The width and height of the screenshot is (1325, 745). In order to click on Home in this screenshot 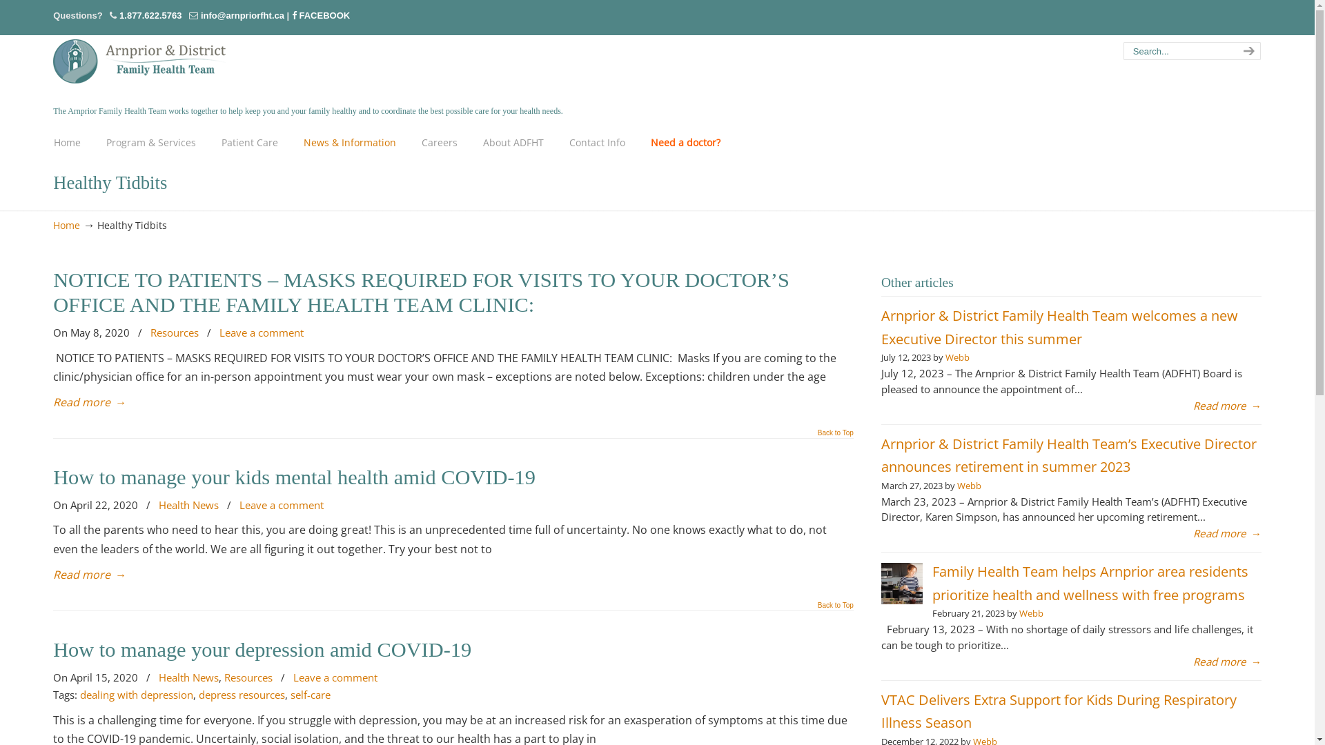, I will do `click(66, 225)`.